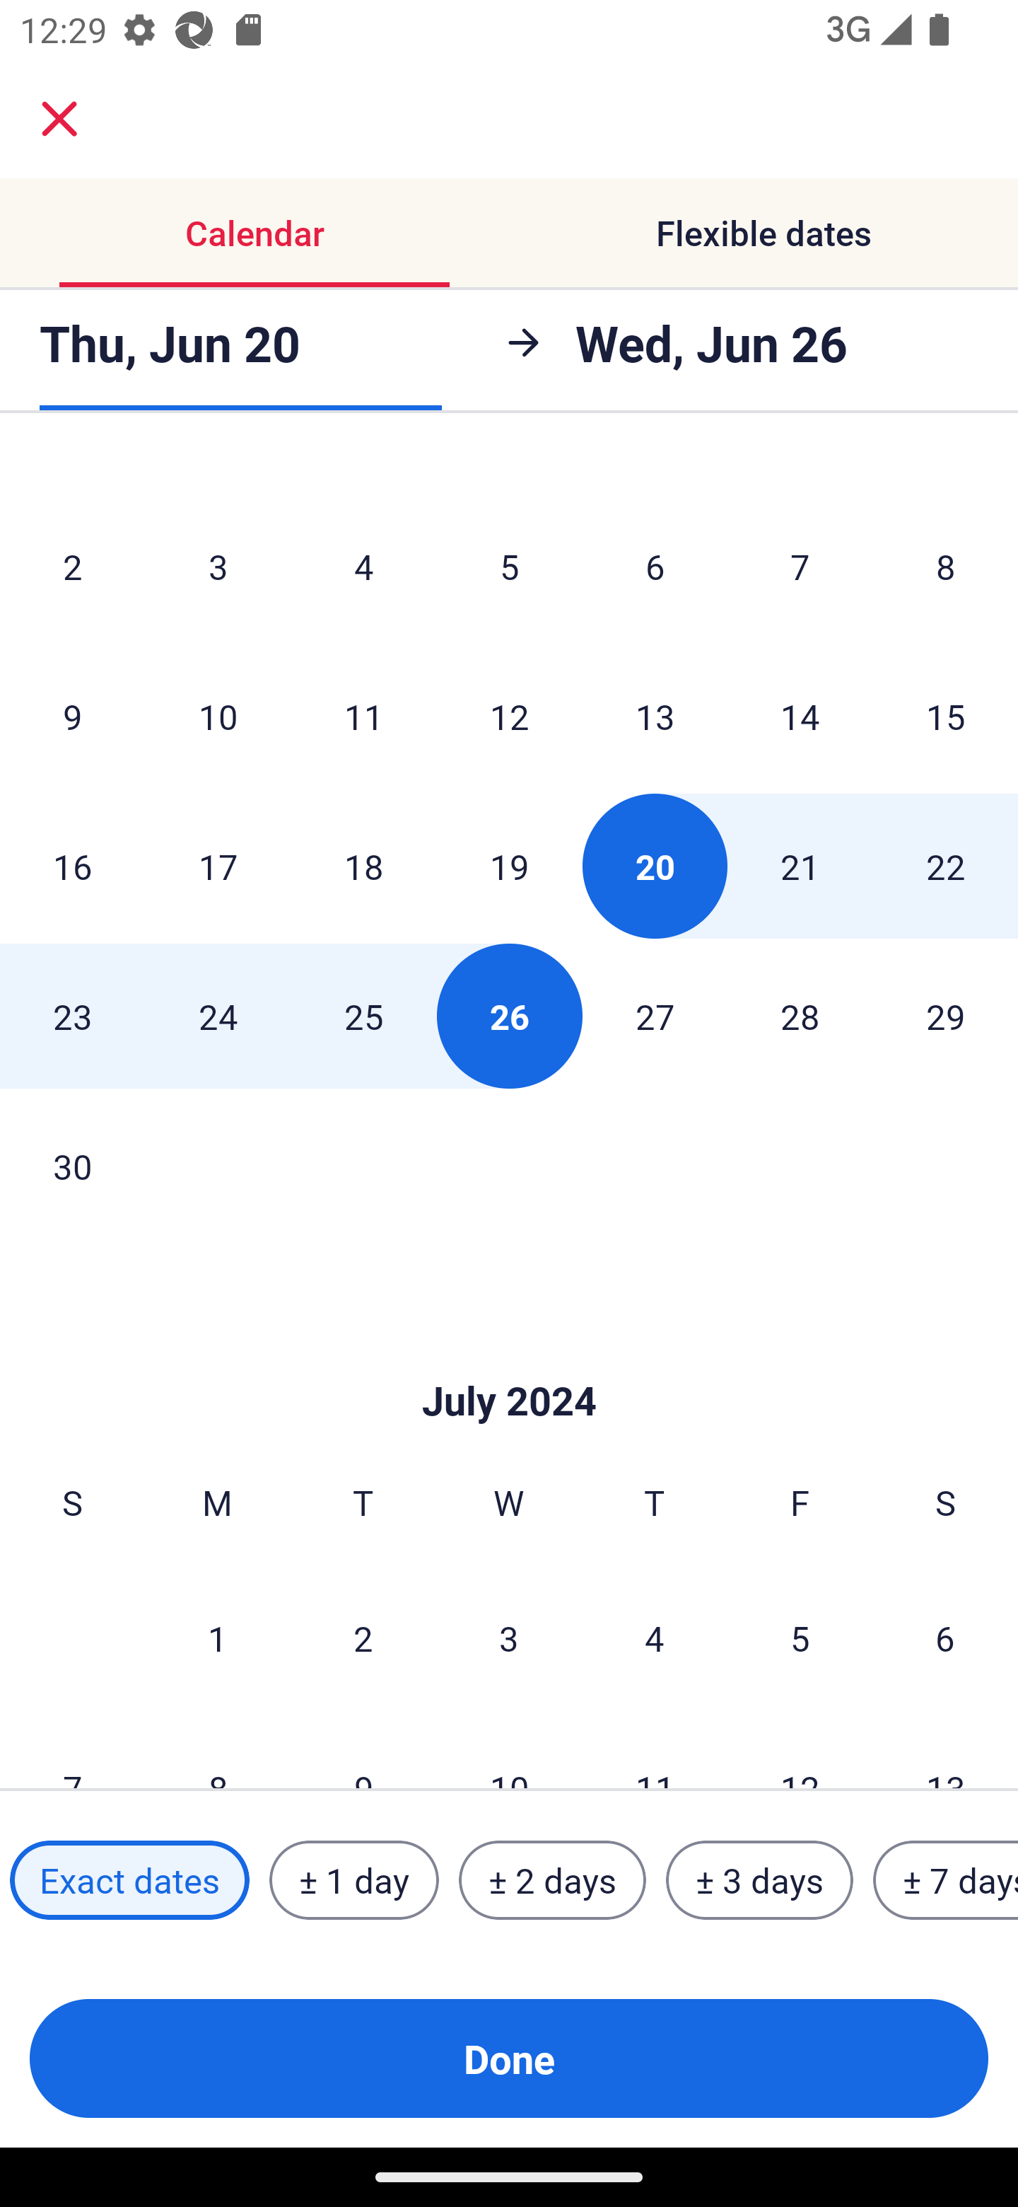  Describe the element at coordinates (363, 716) in the screenshot. I see `11 Tuesday, June 11, 2024` at that location.